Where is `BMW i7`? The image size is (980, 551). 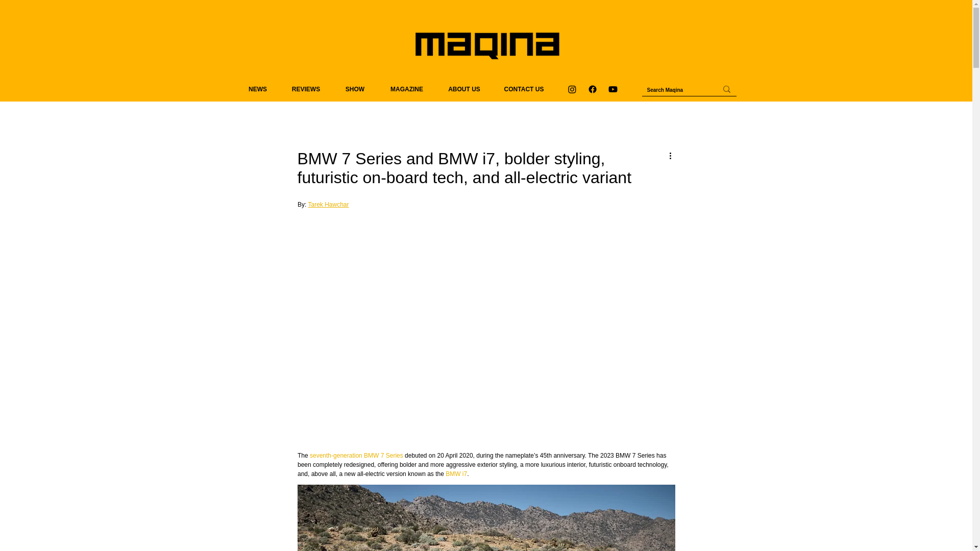
BMW i7 is located at coordinates (456, 474).